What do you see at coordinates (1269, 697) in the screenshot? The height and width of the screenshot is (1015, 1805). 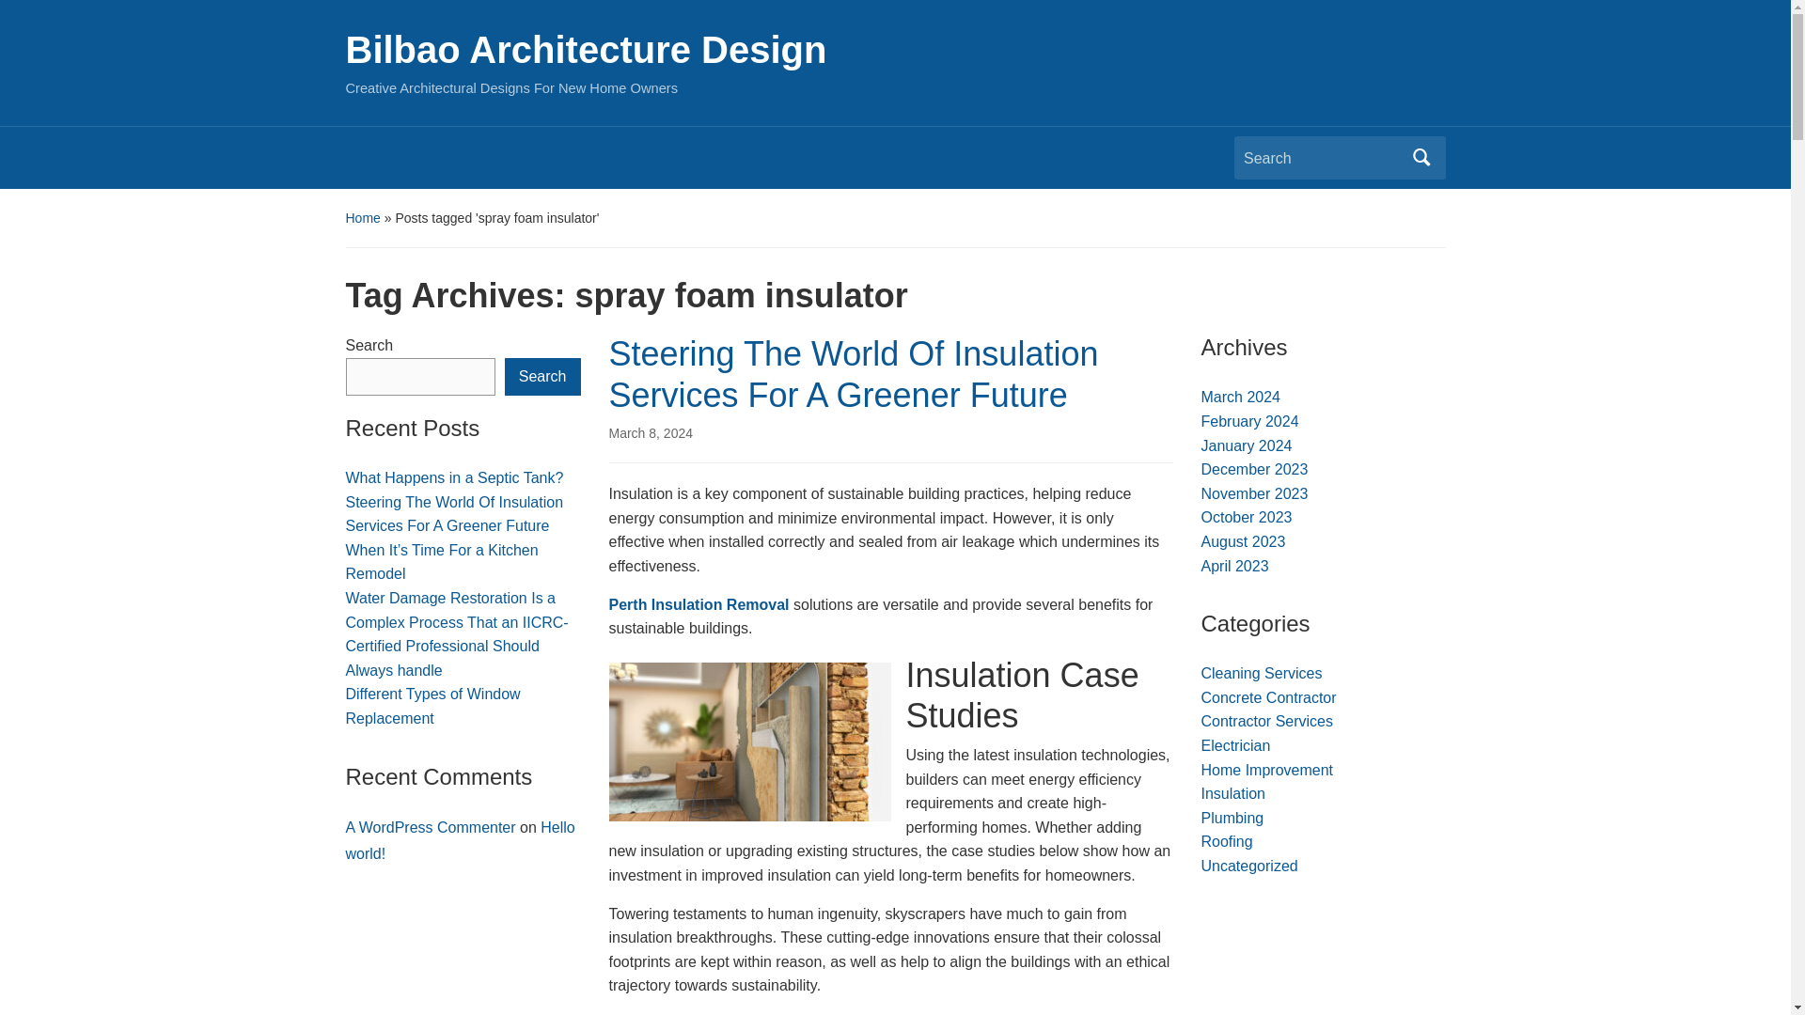 I see `Concrete Contractor` at bounding box center [1269, 697].